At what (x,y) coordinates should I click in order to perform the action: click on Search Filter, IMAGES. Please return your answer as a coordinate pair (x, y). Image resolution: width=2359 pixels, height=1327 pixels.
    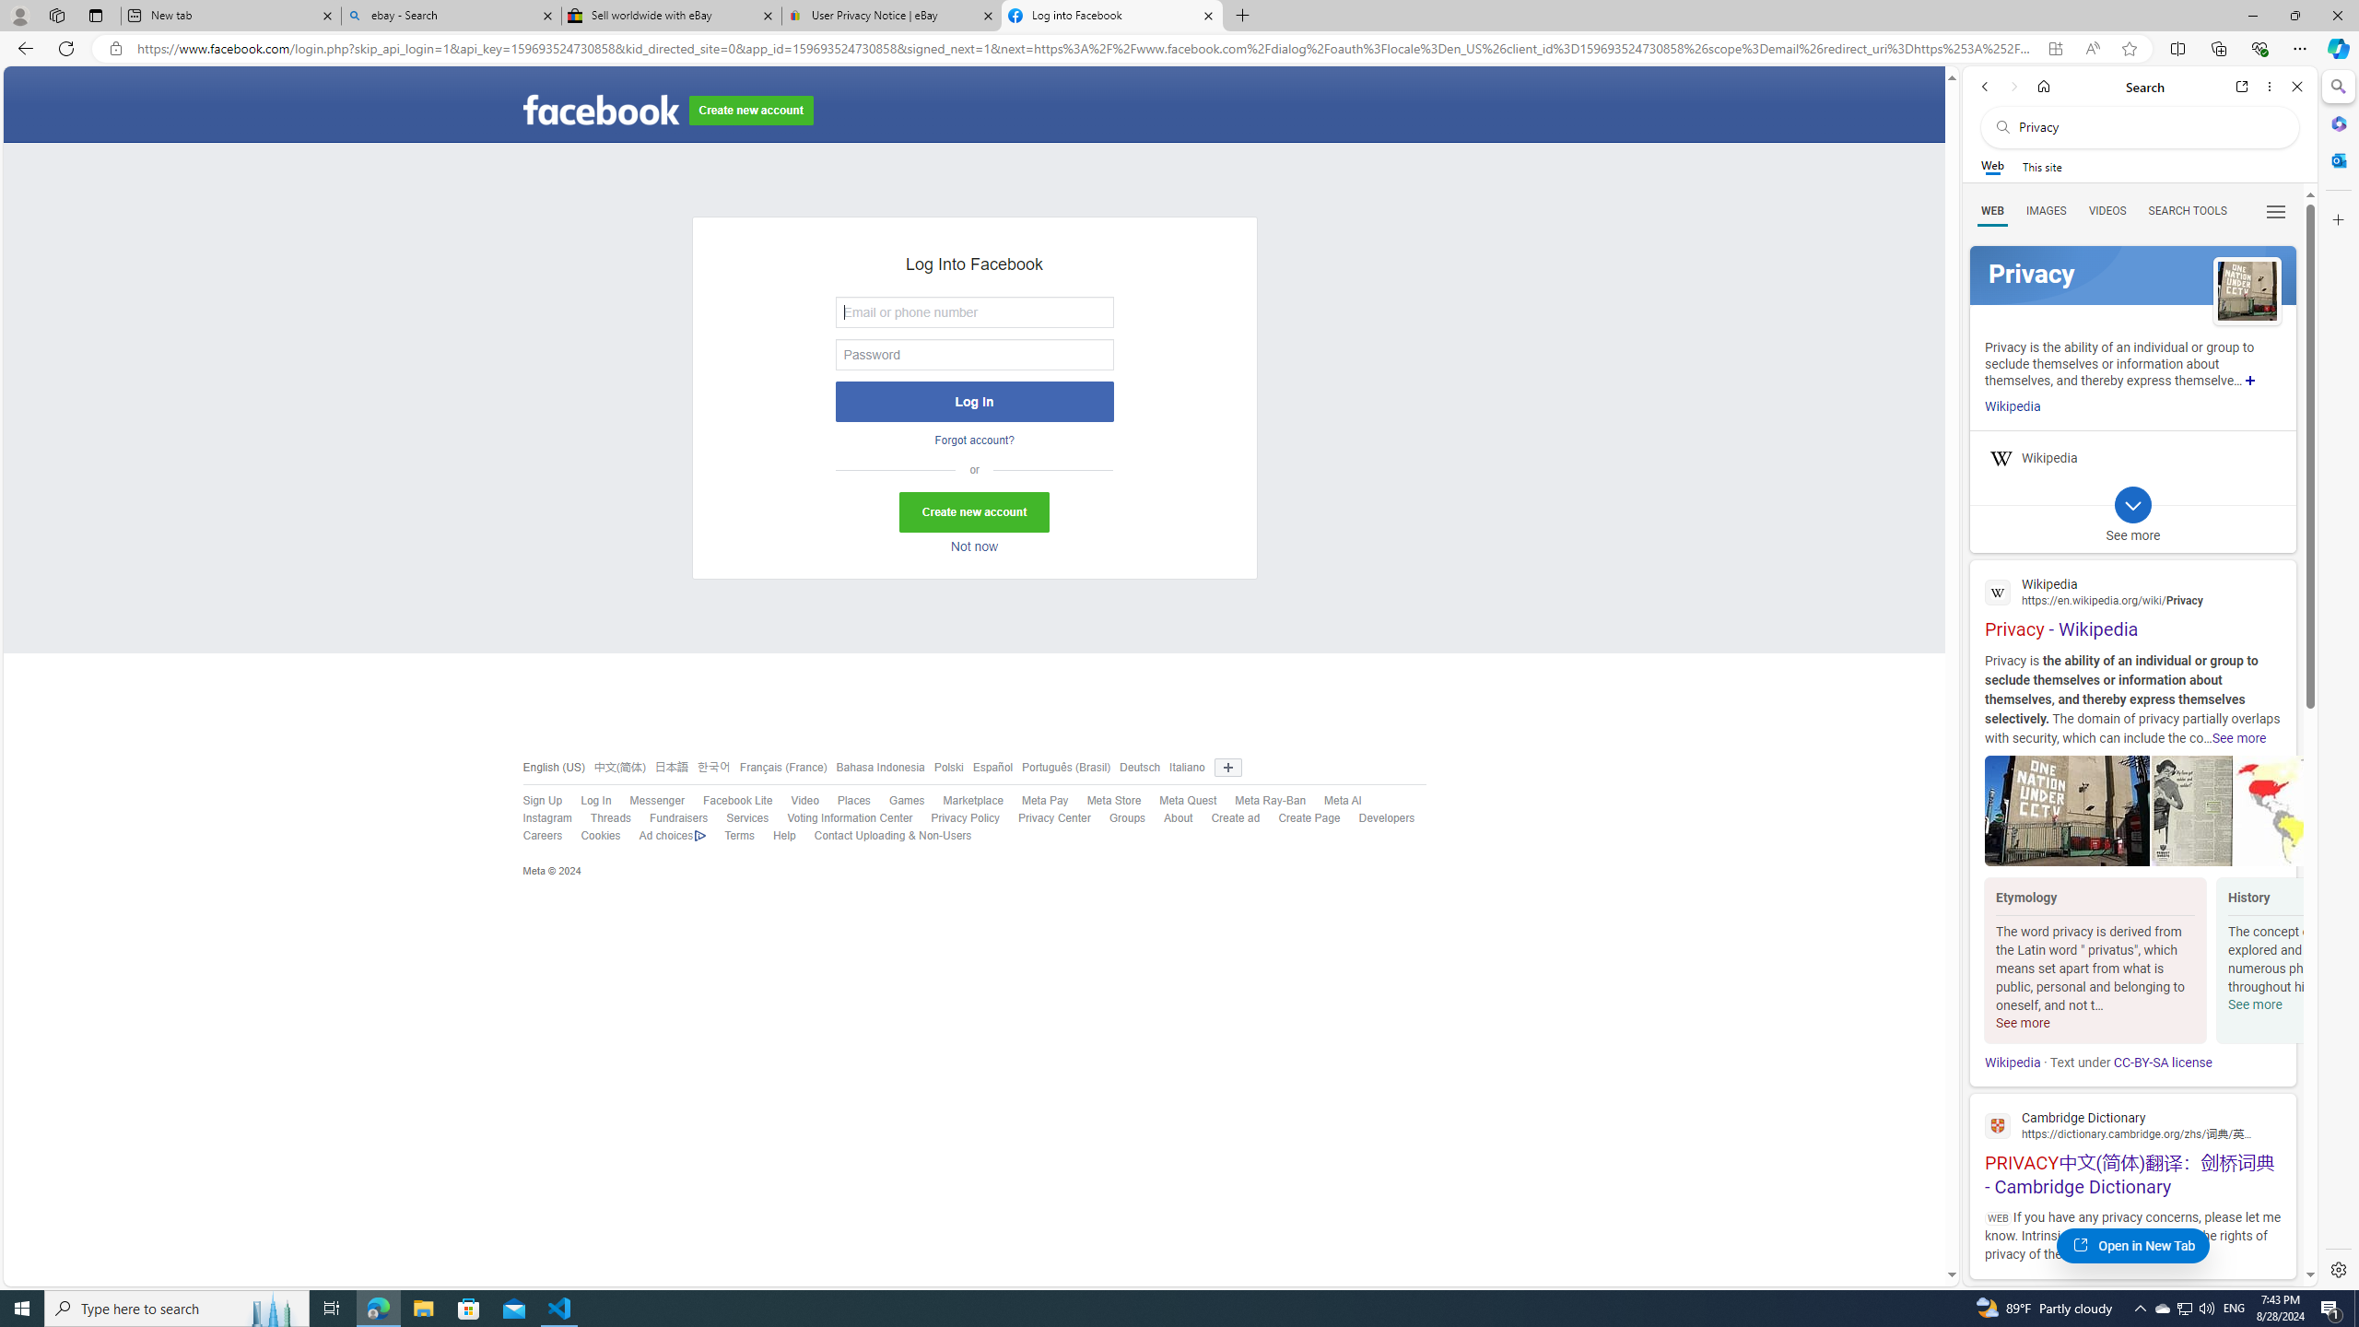
    Looking at the image, I should click on (2046, 210).